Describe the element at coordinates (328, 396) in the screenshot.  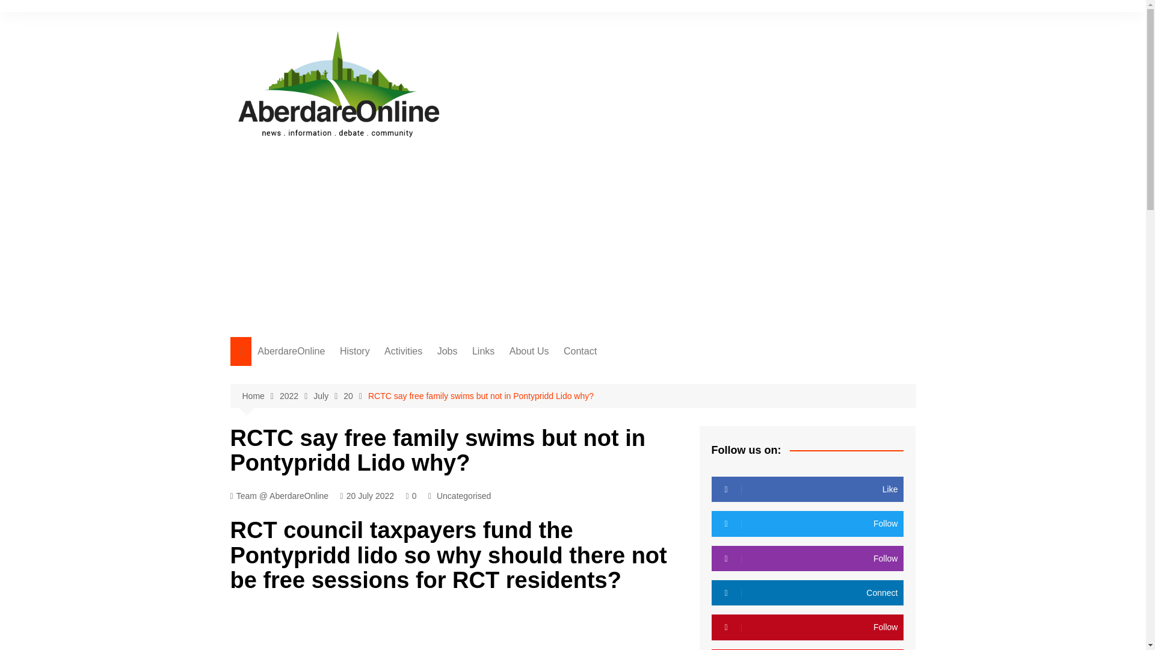
I see `July` at that location.